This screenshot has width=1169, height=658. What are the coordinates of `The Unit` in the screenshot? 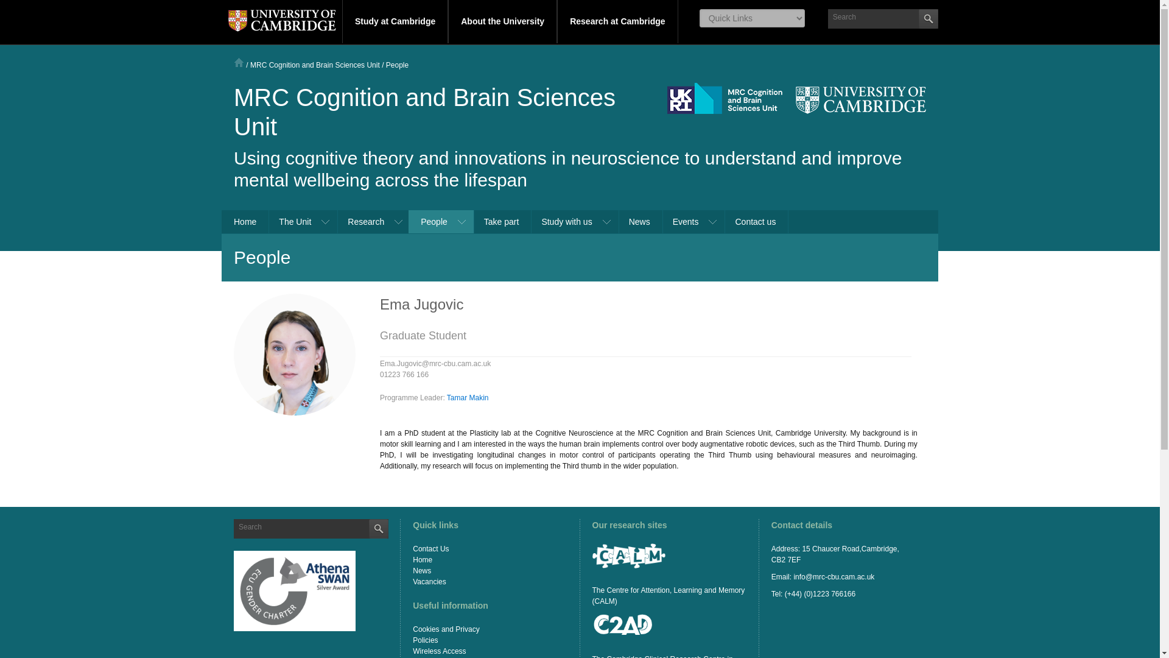 It's located at (302, 222).